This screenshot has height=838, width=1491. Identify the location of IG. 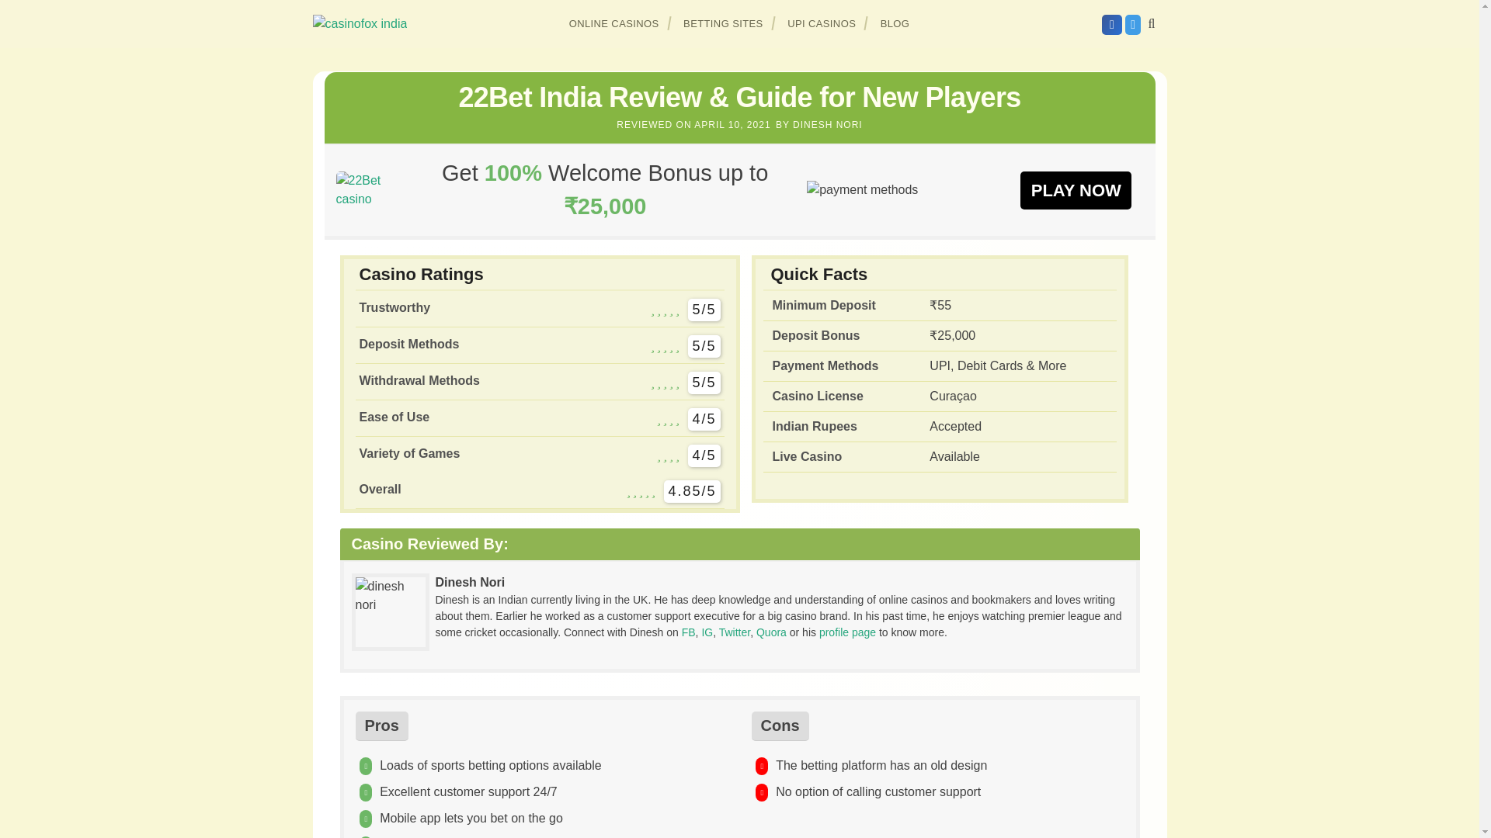
(707, 632).